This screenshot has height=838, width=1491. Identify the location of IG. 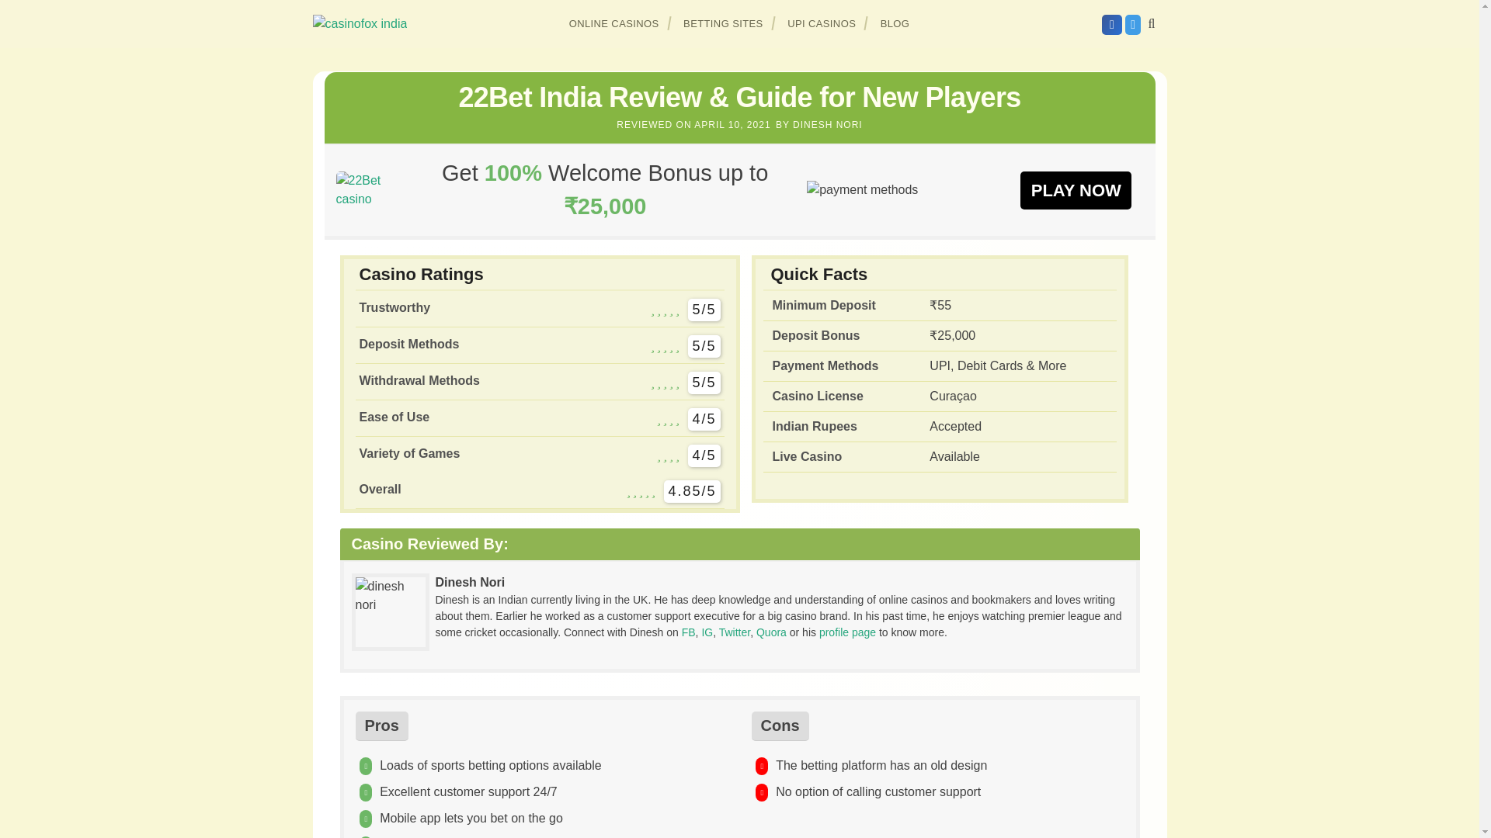
(707, 632).